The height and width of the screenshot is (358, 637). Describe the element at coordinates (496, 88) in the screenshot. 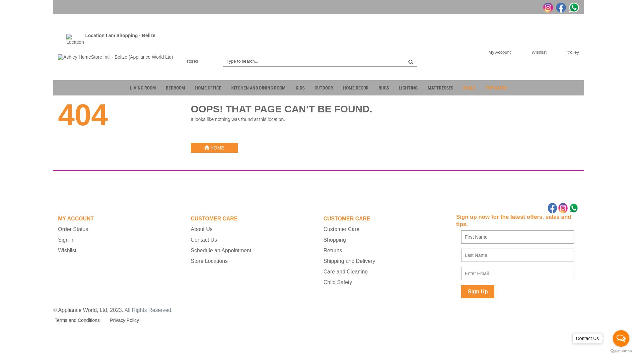

I see `TOP RATED` at that location.